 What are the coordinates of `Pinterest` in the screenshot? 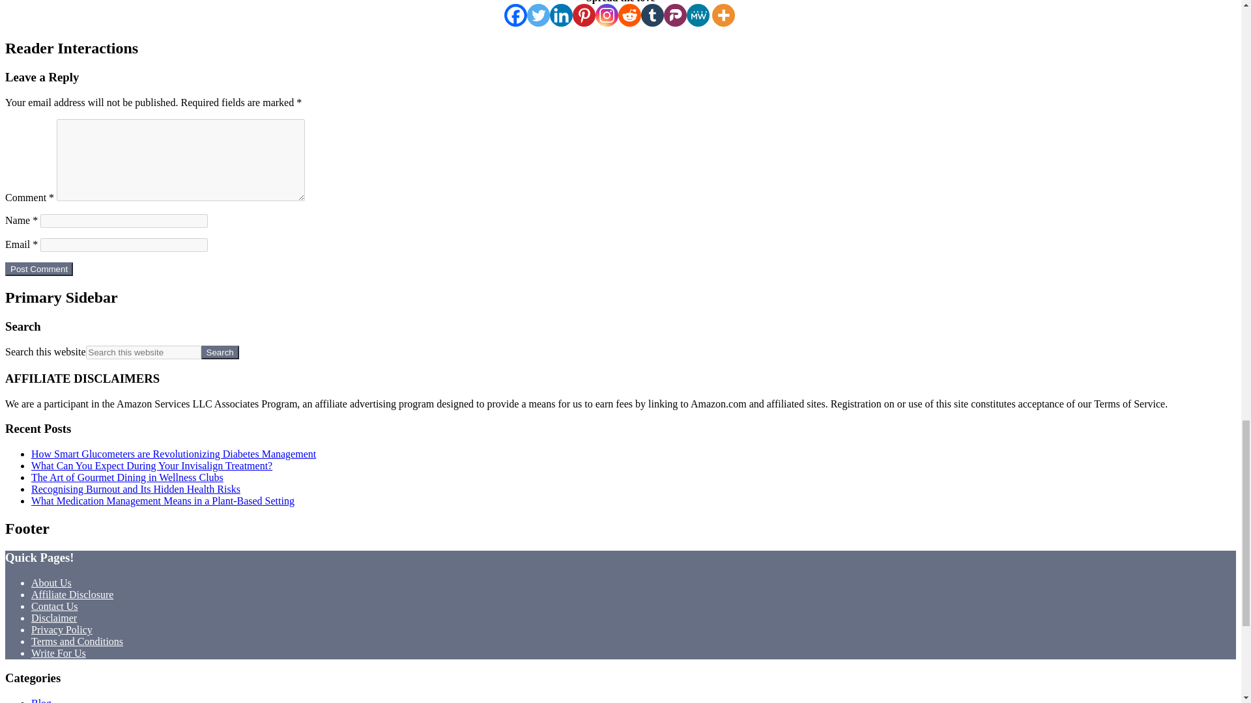 It's located at (583, 16).